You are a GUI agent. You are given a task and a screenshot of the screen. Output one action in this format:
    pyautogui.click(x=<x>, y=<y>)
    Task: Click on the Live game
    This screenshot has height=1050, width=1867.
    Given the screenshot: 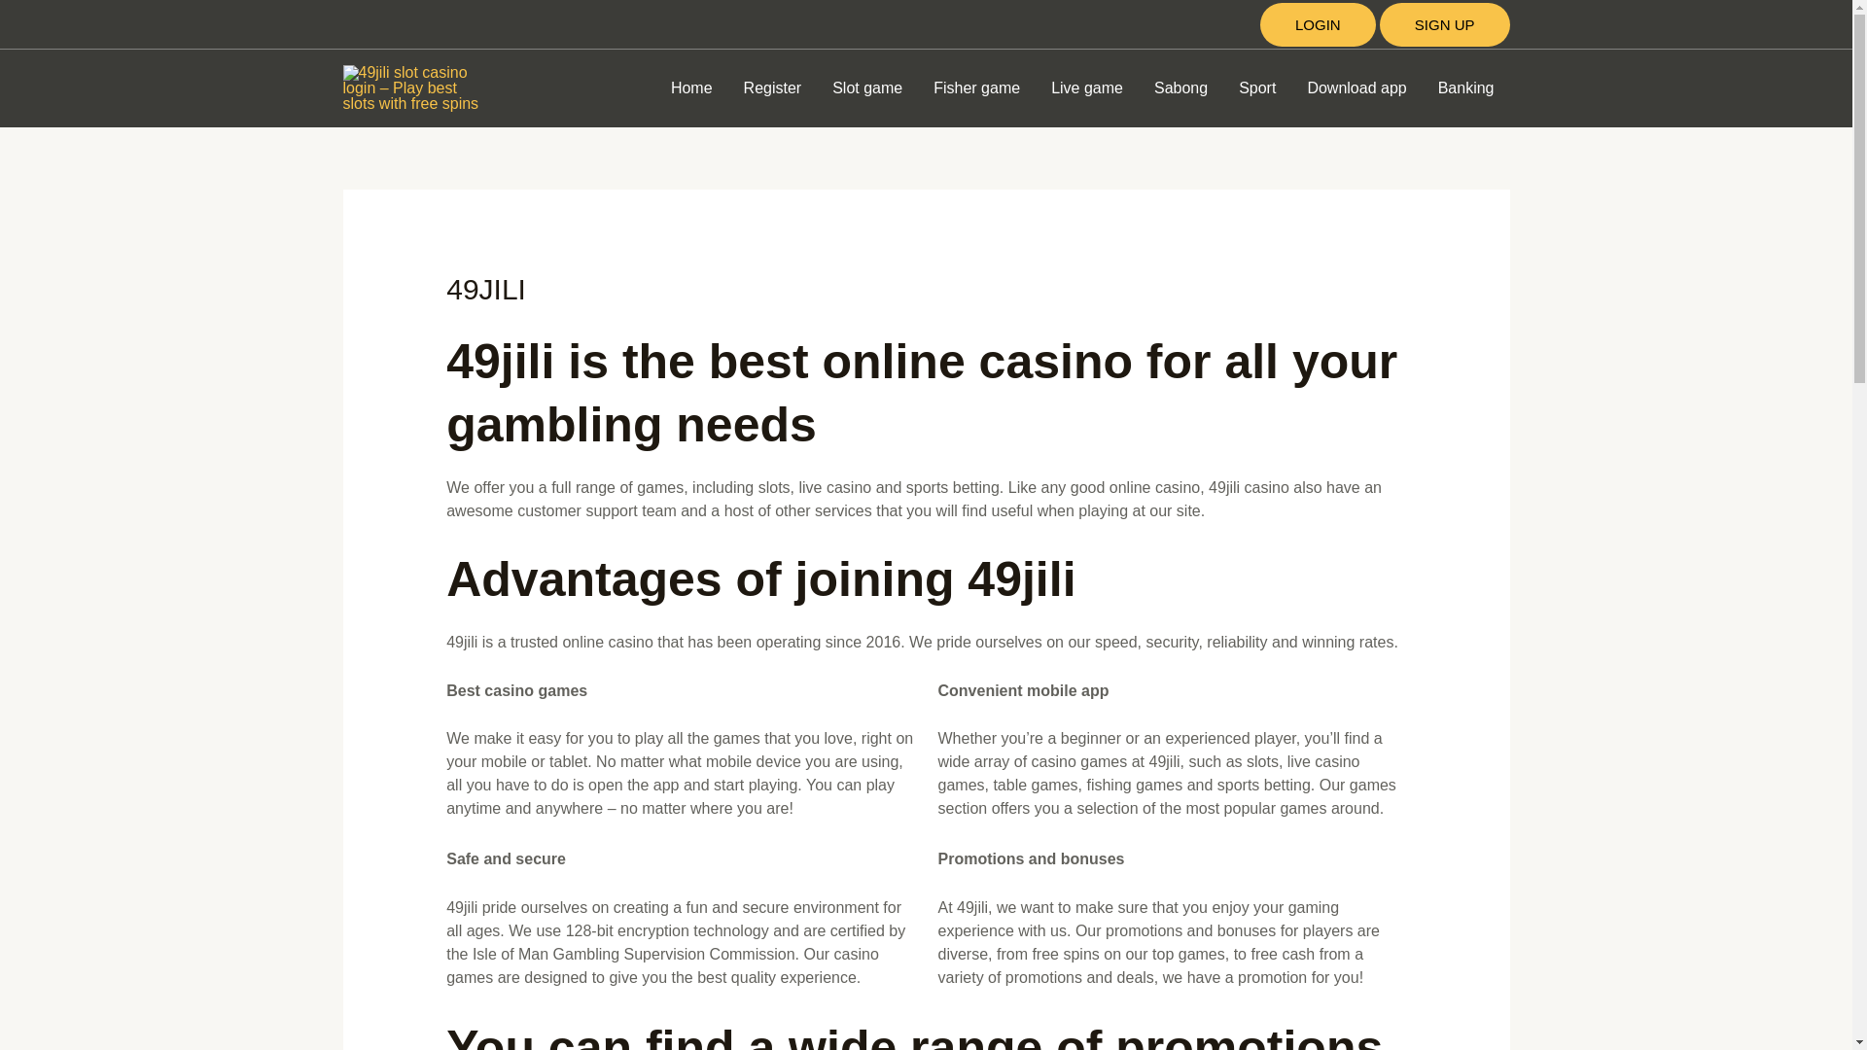 What is the action you would take?
    pyautogui.click(x=1087, y=88)
    